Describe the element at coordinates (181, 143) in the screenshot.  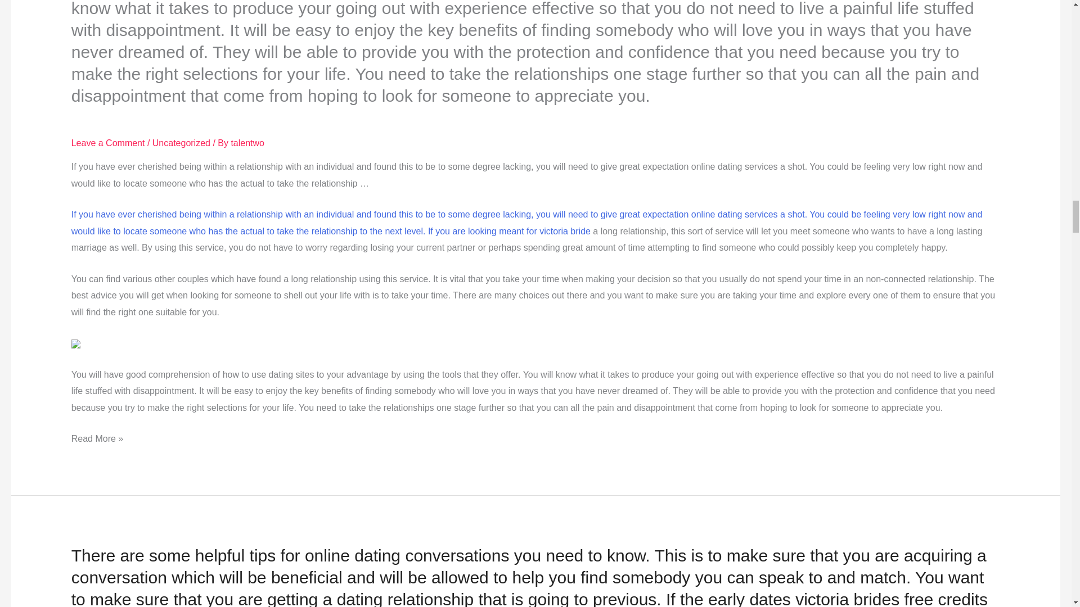
I see `Uncategorized` at that location.